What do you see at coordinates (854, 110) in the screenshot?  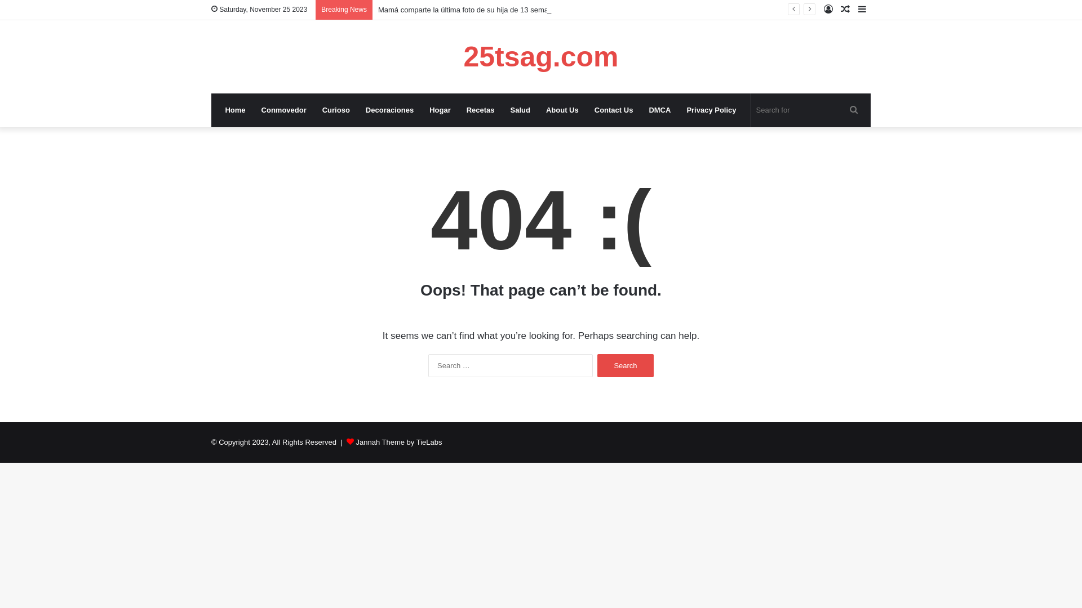 I see `Search for` at bounding box center [854, 110].